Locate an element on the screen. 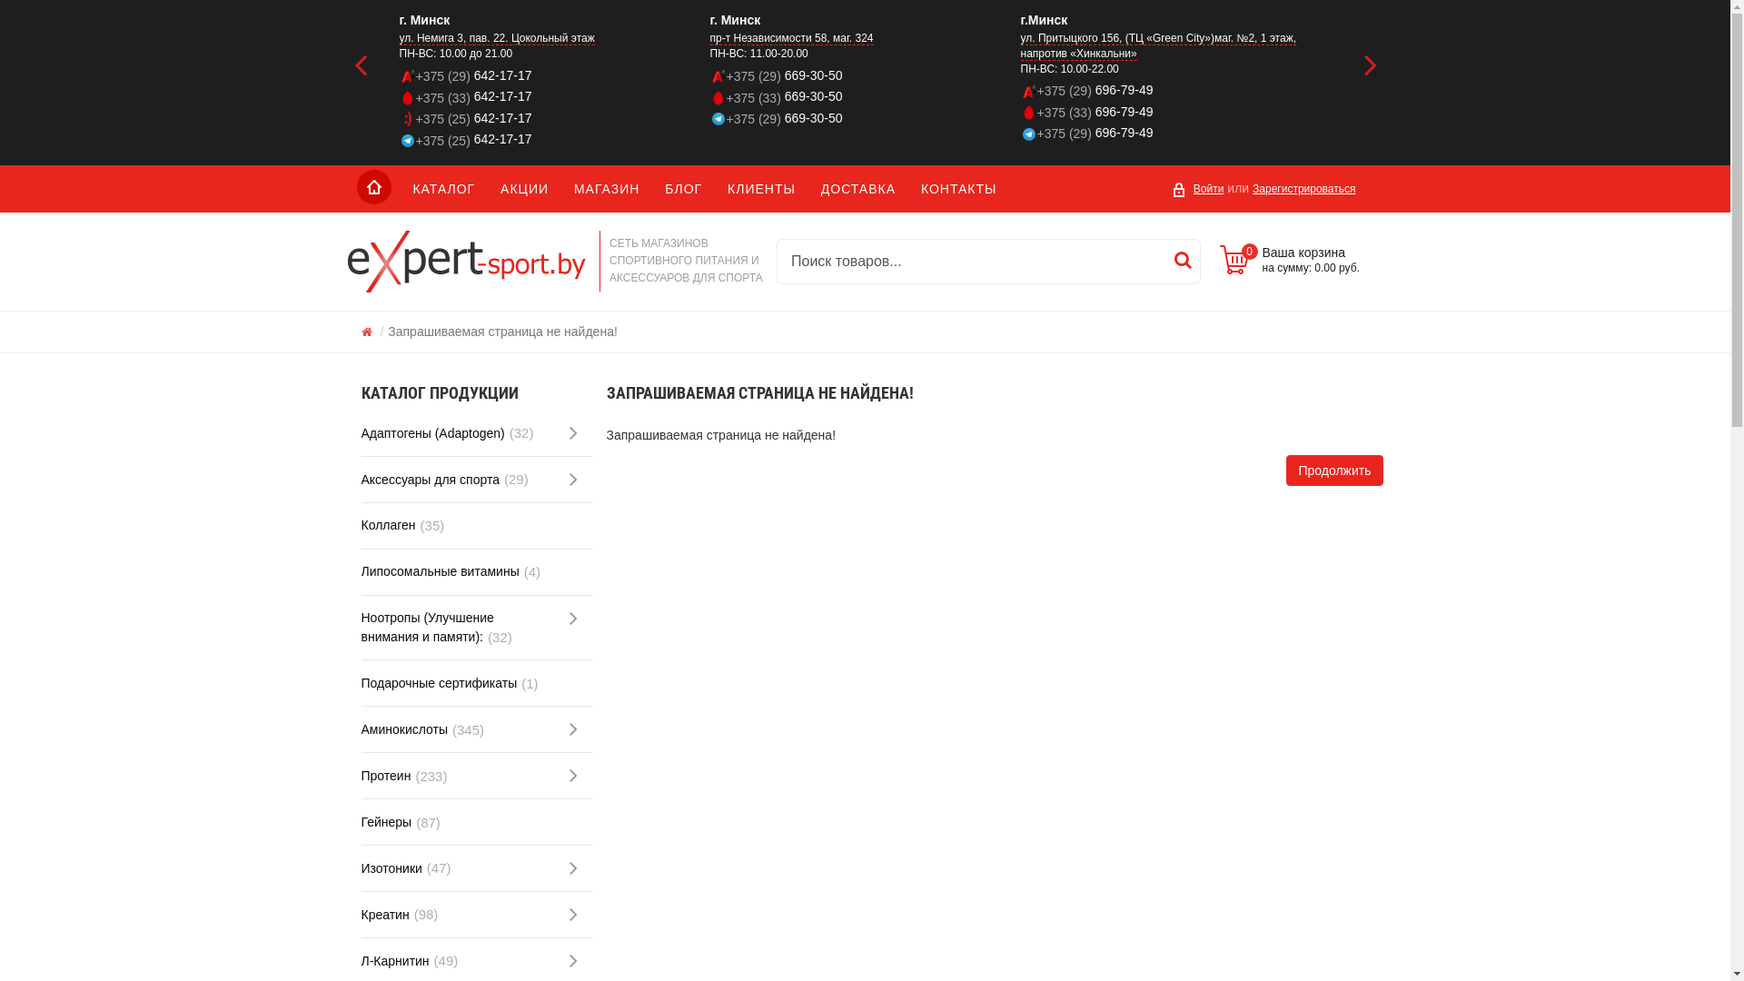  +375 (29) 642-17-17 is located at coordinates (555, 76).